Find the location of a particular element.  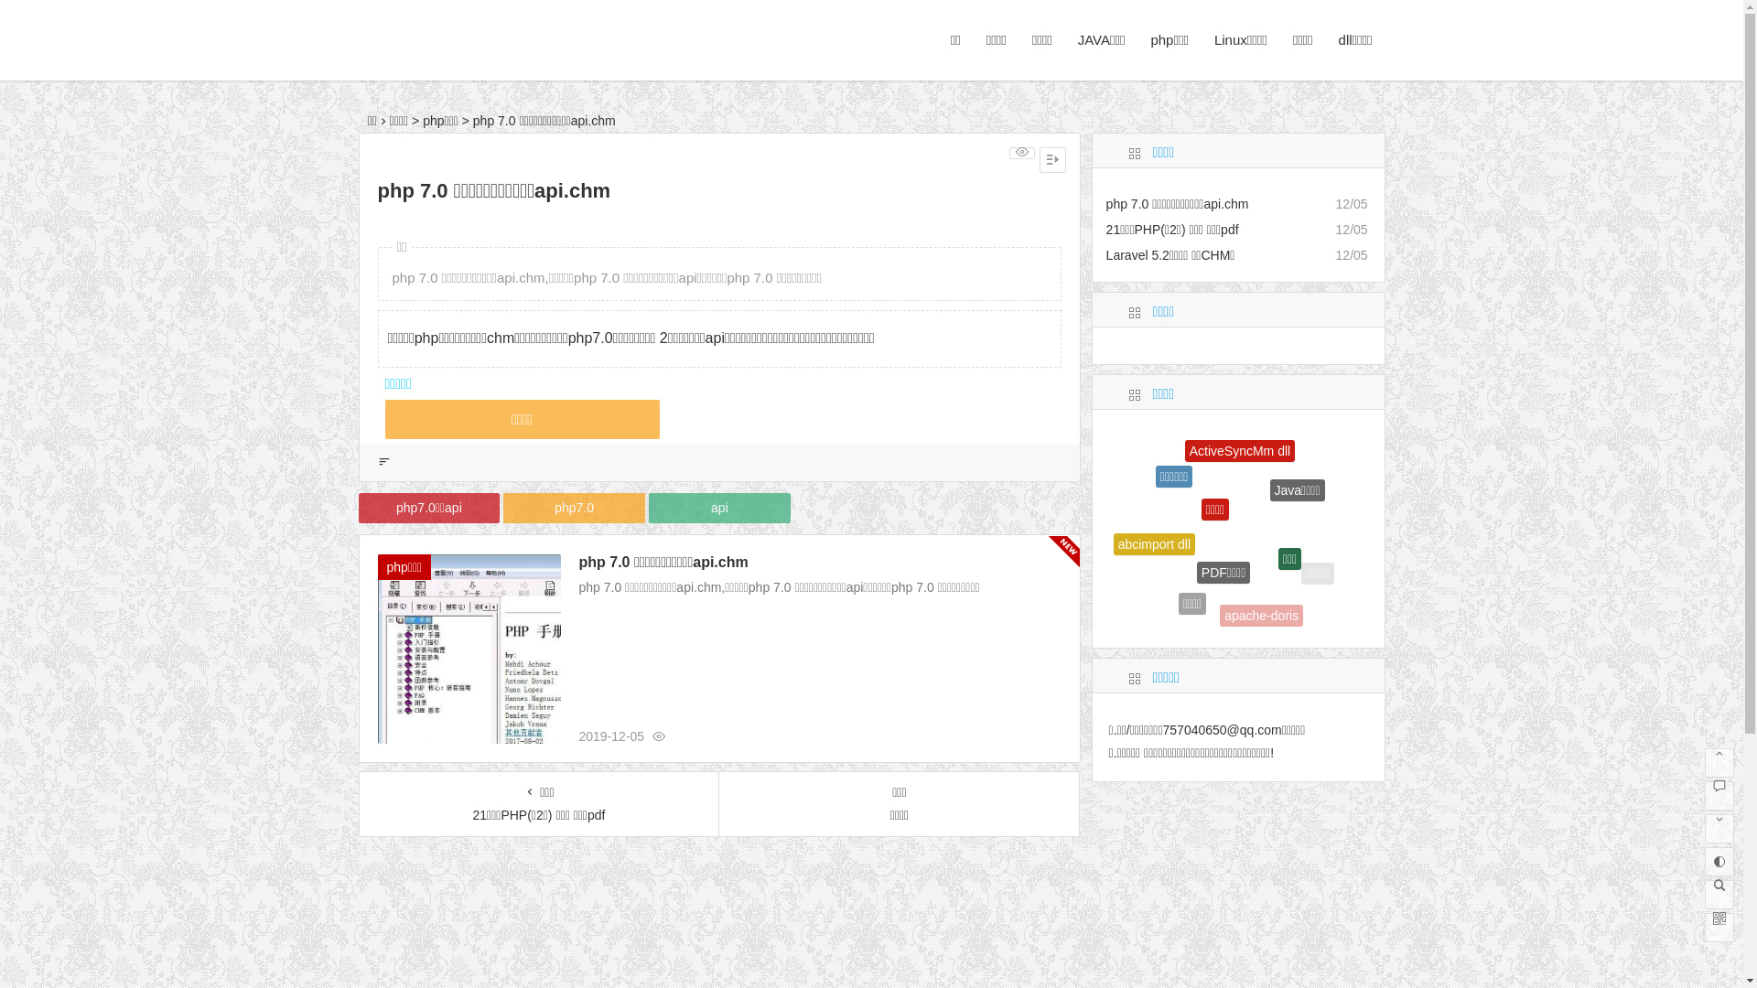

ActiveSyncMm dll is located at coordinates (1240, 475).